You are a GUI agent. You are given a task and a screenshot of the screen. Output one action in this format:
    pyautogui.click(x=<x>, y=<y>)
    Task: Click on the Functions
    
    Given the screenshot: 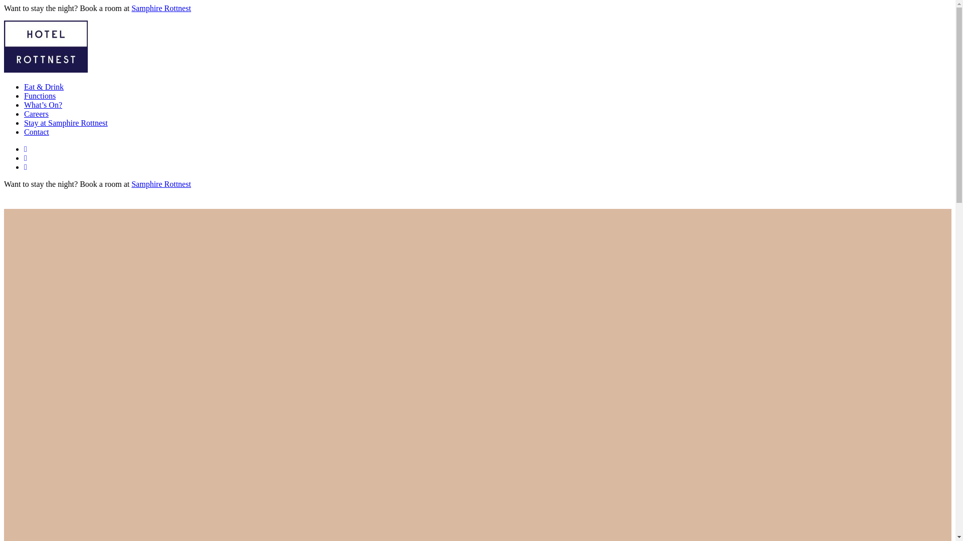 What is the action you would take?
    pyautogui.click(x=40, y=96)
    